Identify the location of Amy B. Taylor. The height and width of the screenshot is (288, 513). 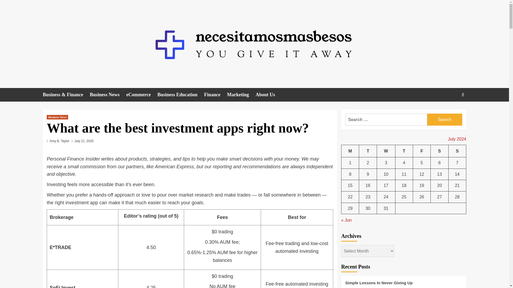
(59, 141).